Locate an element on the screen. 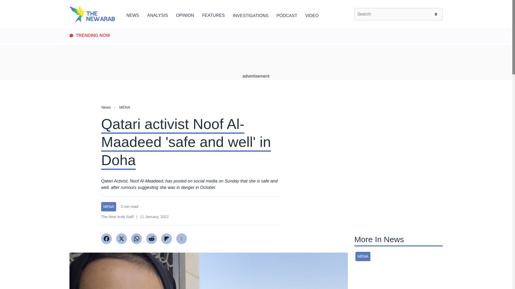  ANALYSIS is located at coordinates (157, 14).